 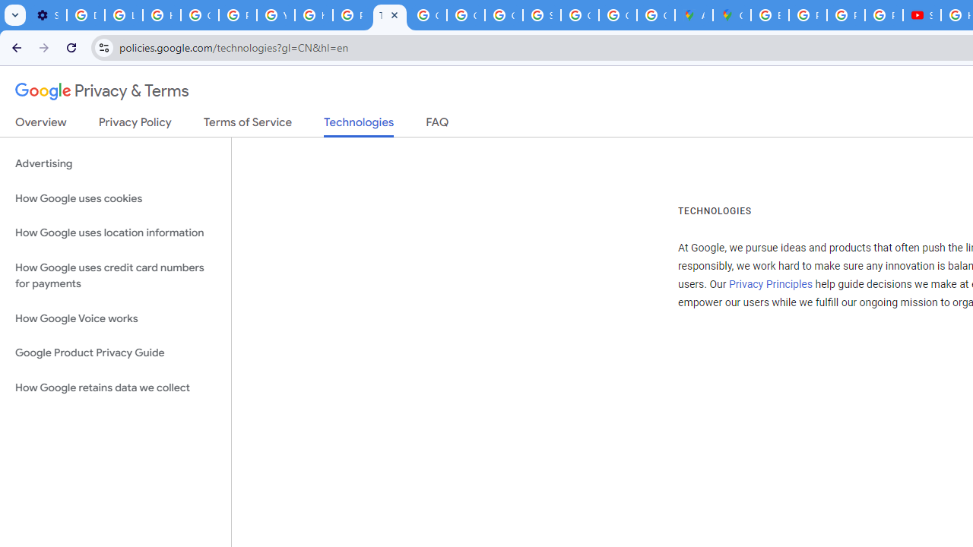 What do you see at coordinates (199, 15) in the screenshot?
I see `Google Account Help` at bounding box center [199, 15].